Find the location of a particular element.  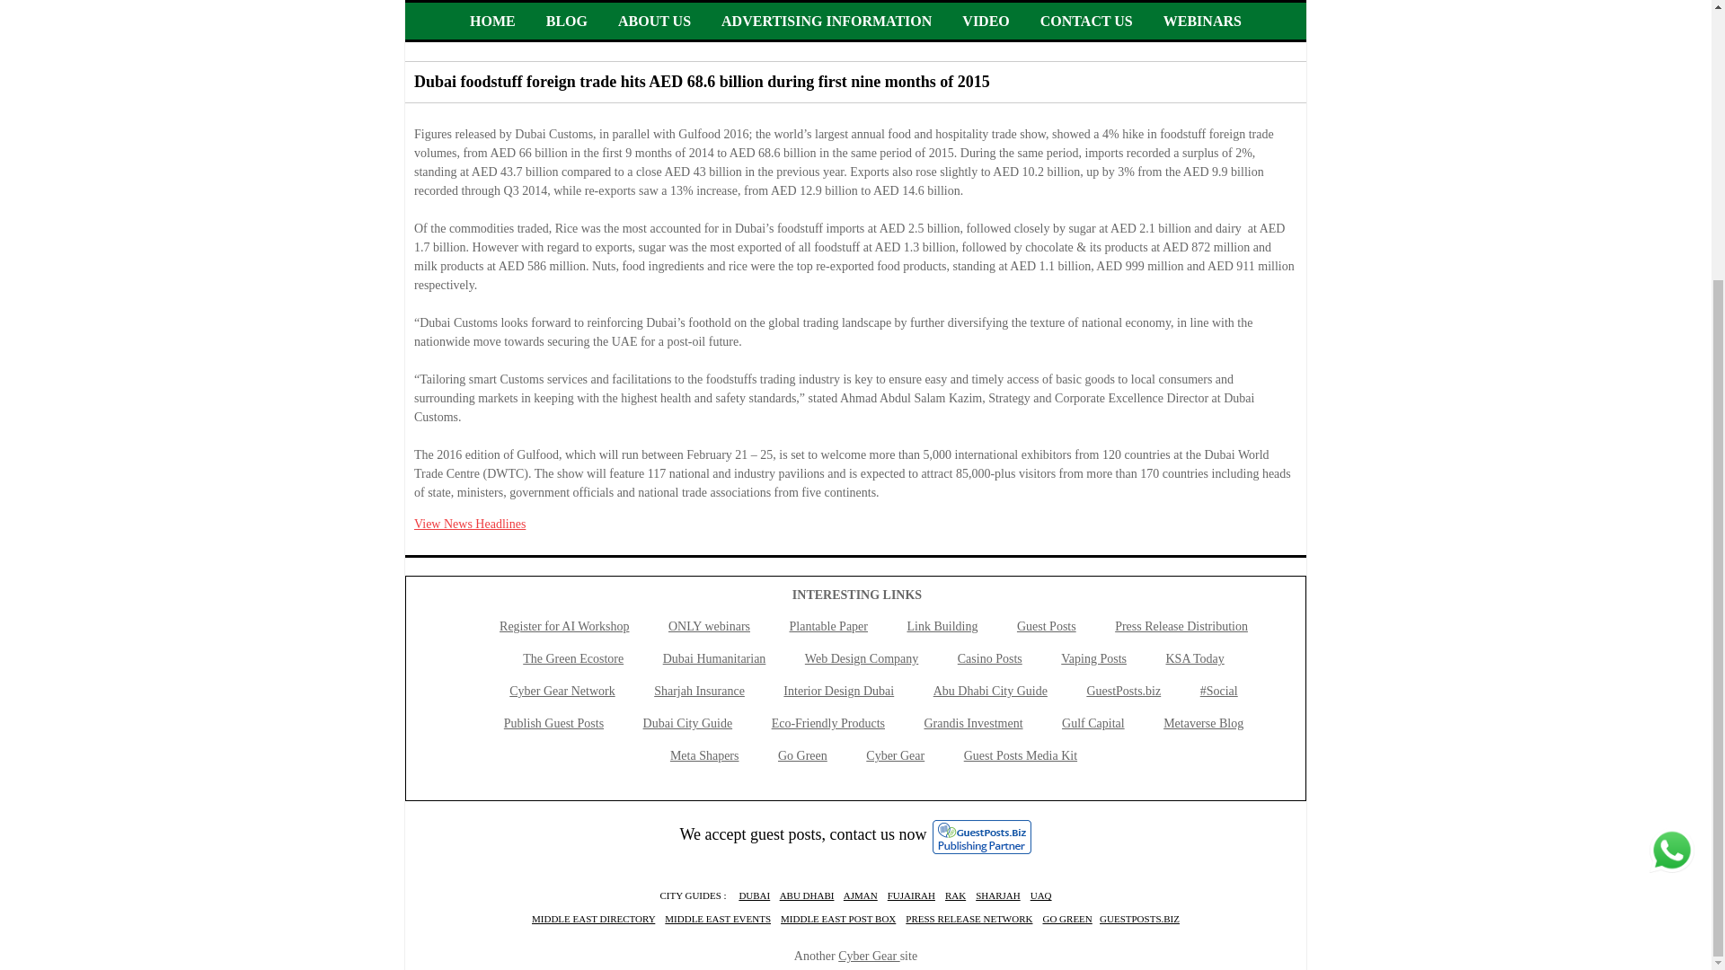

Ras Al Khaimah is located at coordinates (956, 895).